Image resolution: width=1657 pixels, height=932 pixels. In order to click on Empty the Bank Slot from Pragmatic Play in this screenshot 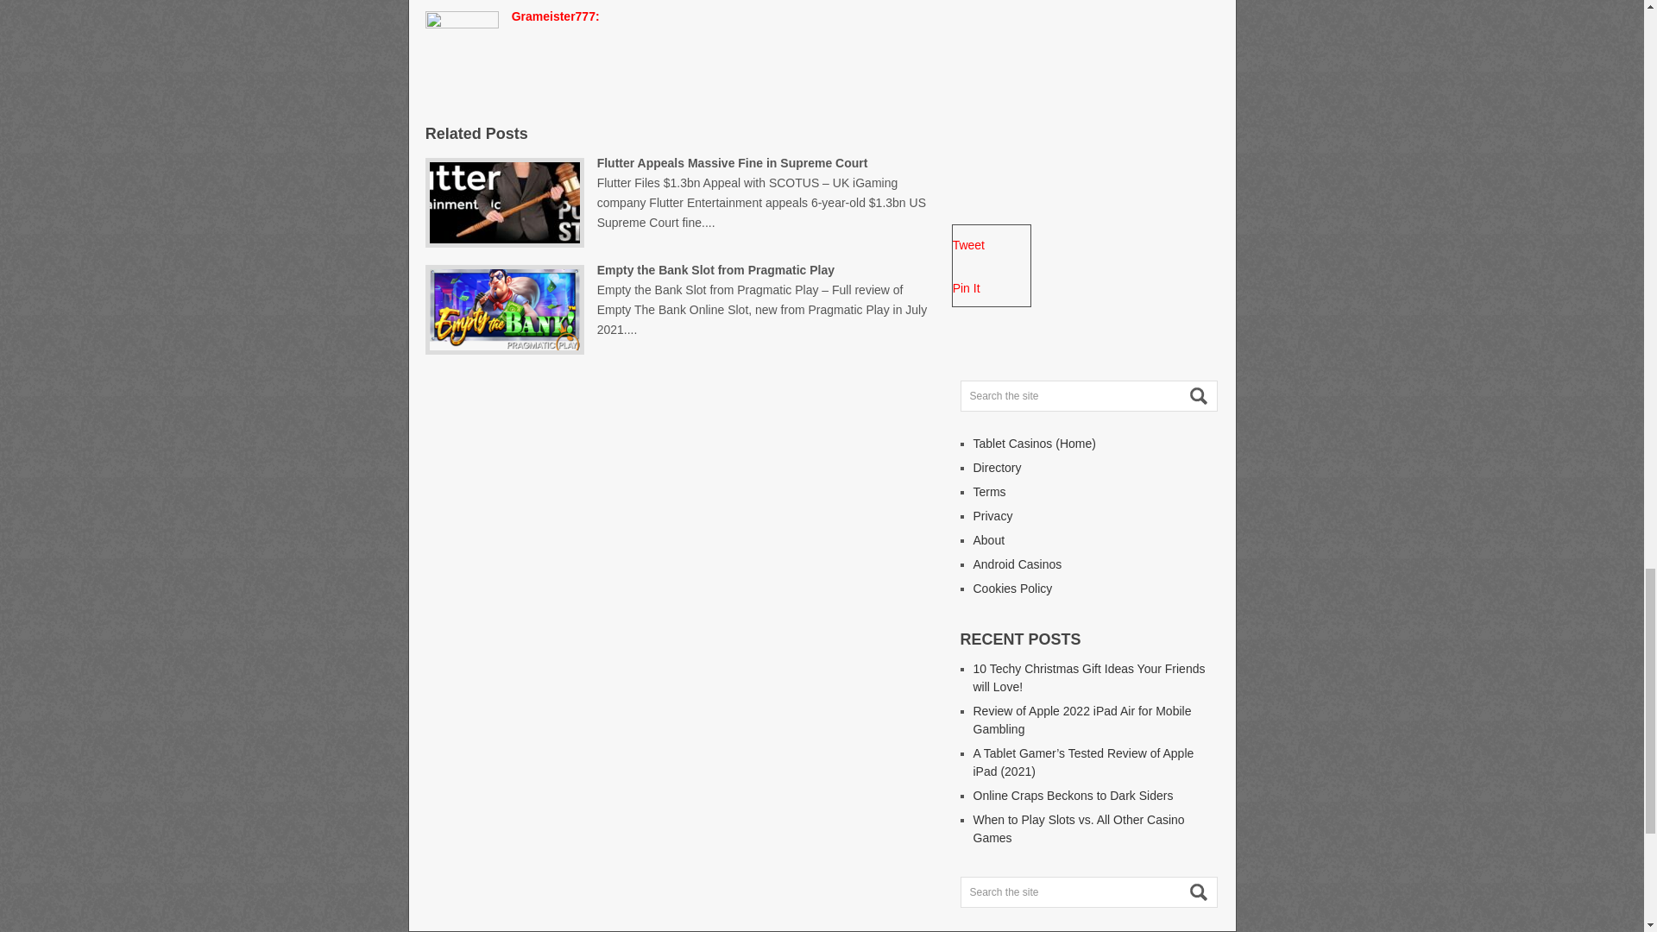, I will do `click(762, 299)`.